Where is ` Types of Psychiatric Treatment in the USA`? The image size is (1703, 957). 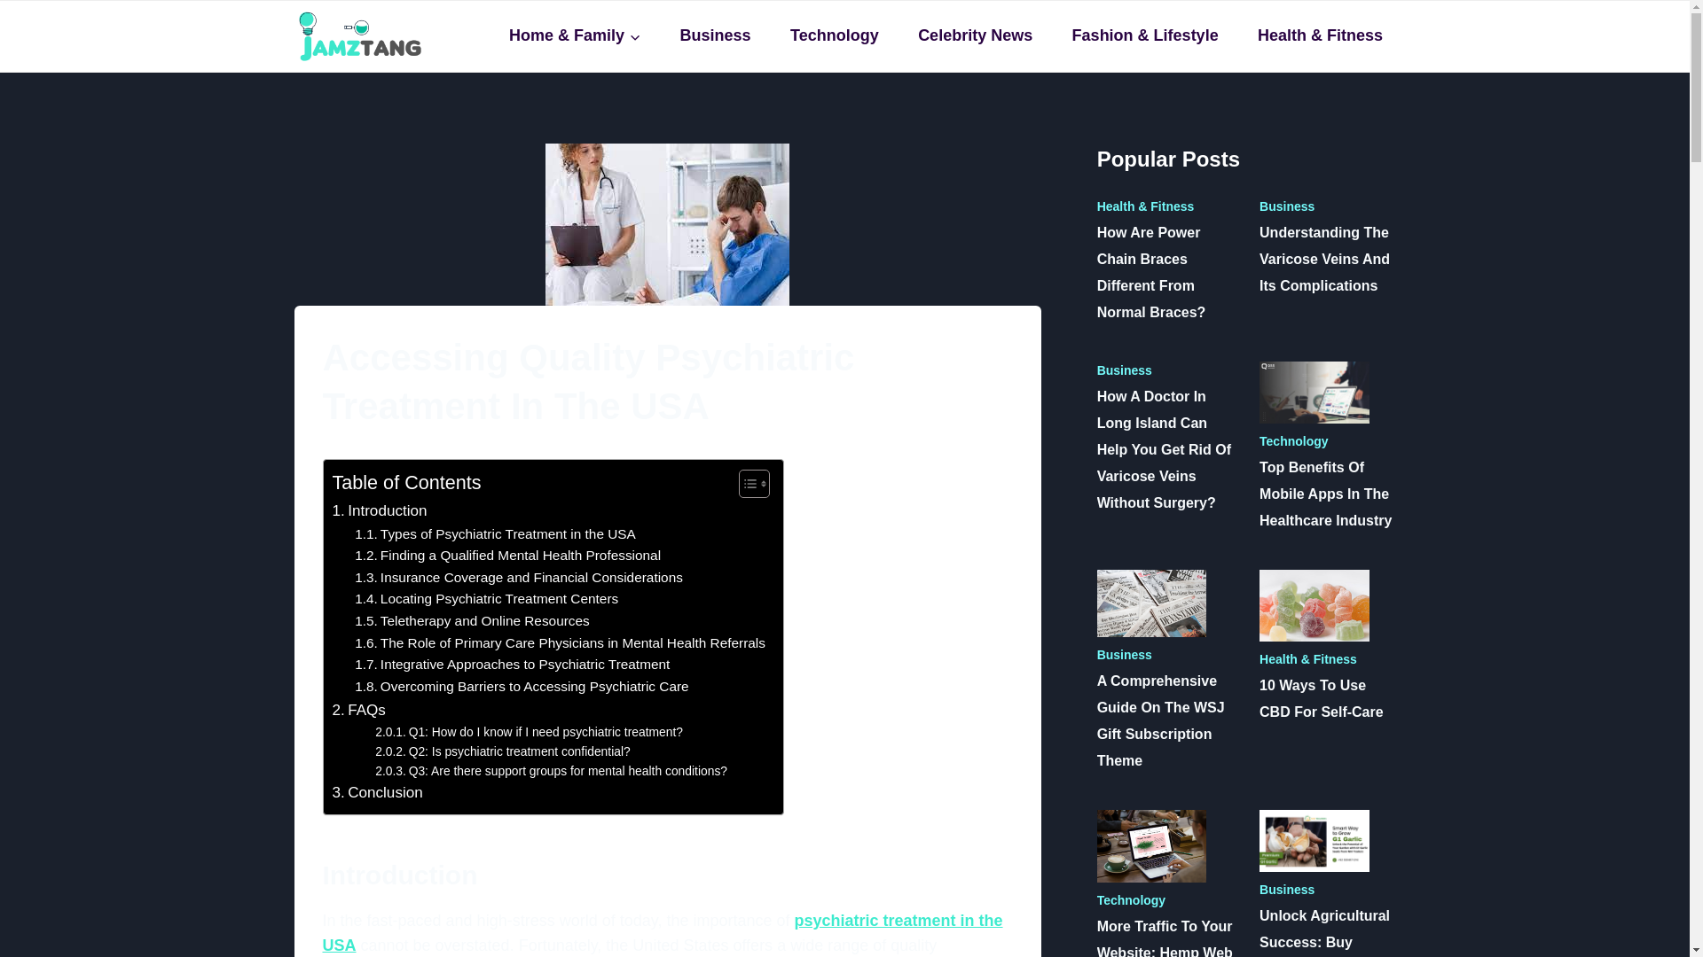  Types of Psychiatric Treatment in the USA is located at coordinates (495, 533).